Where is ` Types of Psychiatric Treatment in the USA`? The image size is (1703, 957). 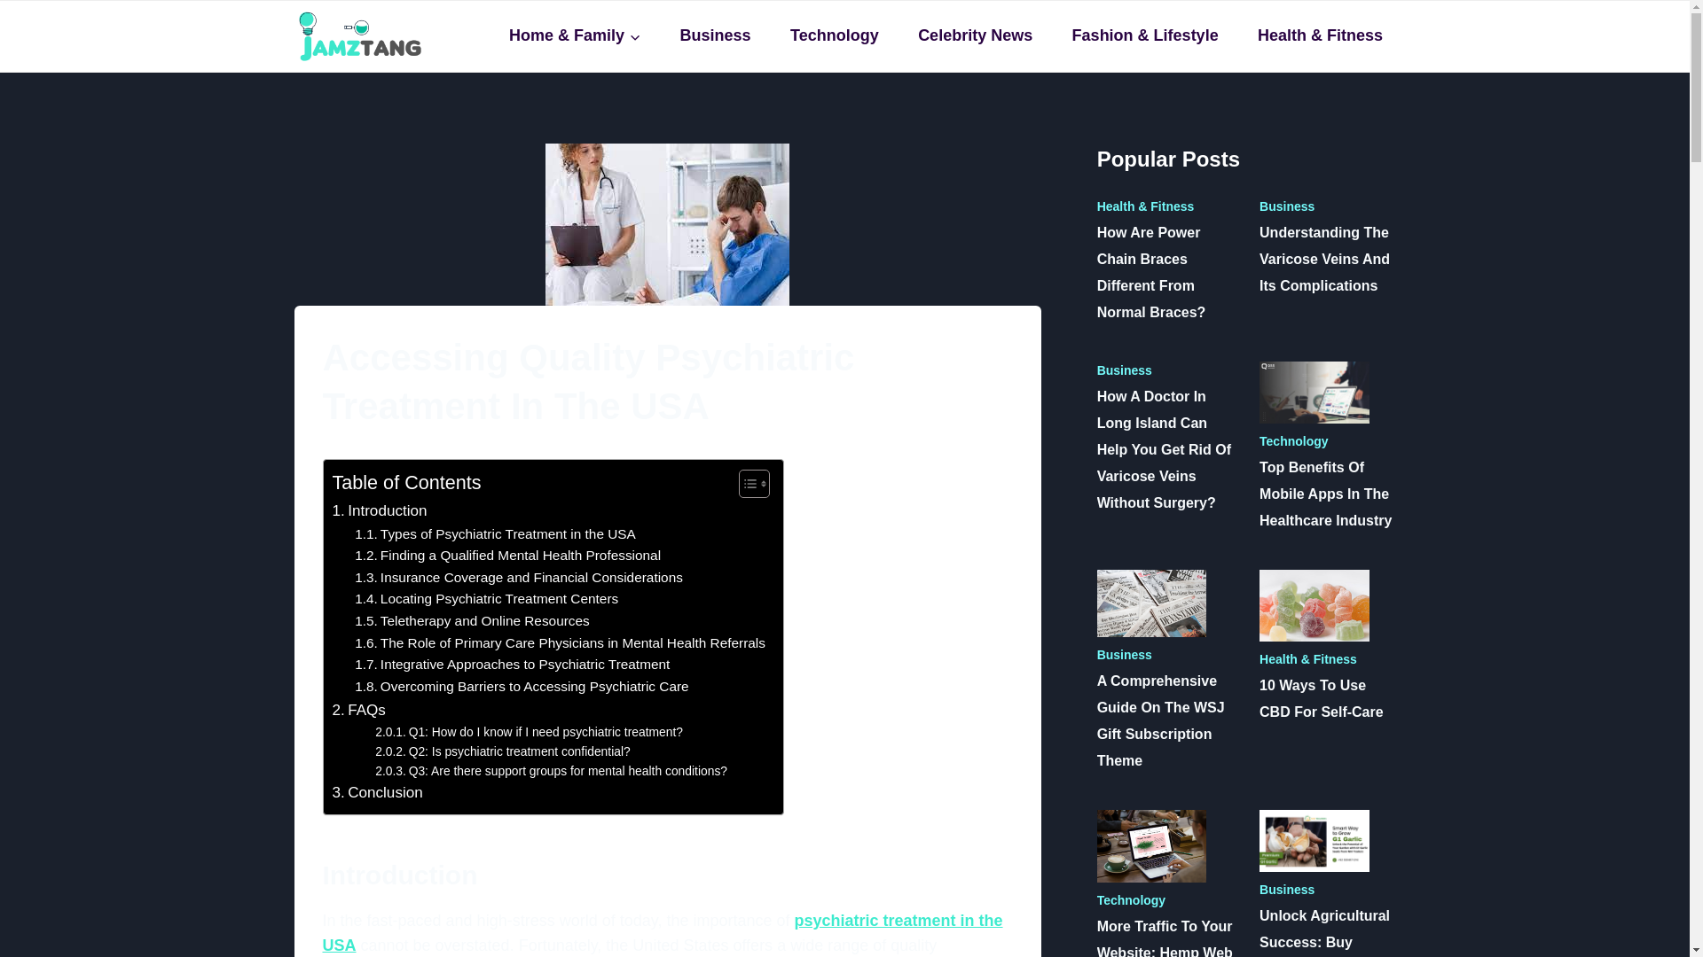  Types of Psychiatric Treatment in the USA is located at coordinates (495, 533).